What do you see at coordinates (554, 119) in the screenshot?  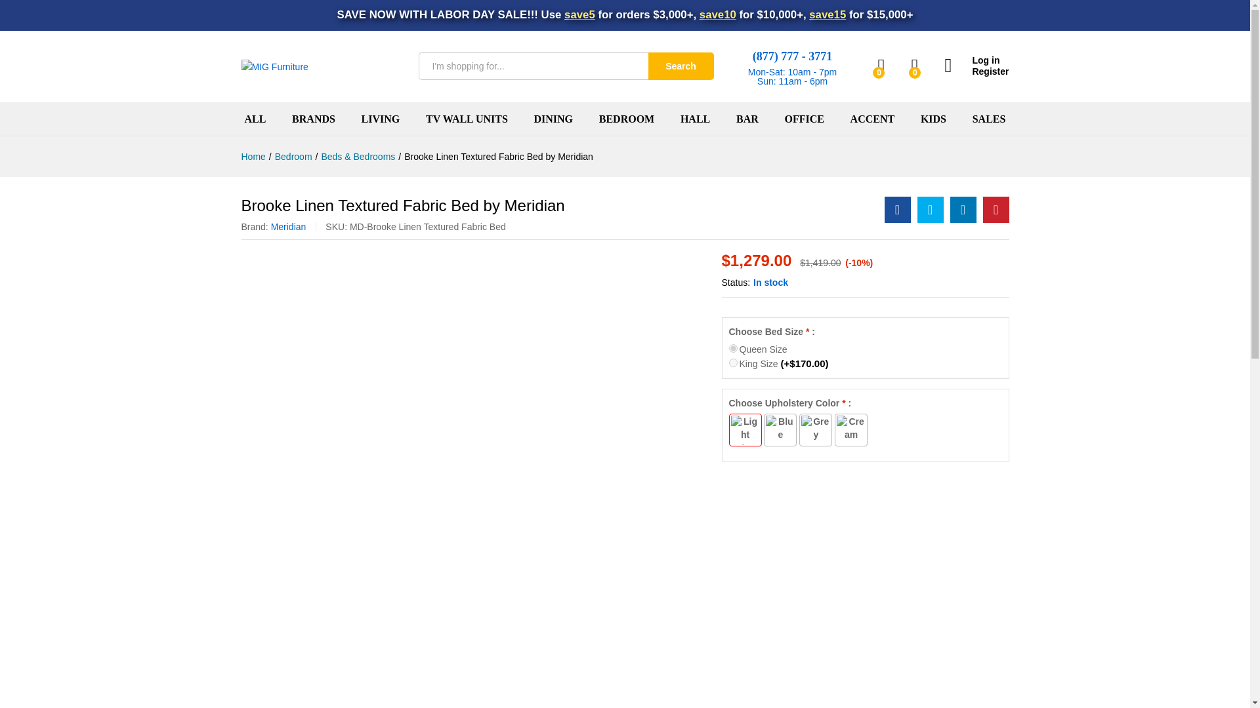 I see `Dining Room Furniture` at bounding box center [554, 119].